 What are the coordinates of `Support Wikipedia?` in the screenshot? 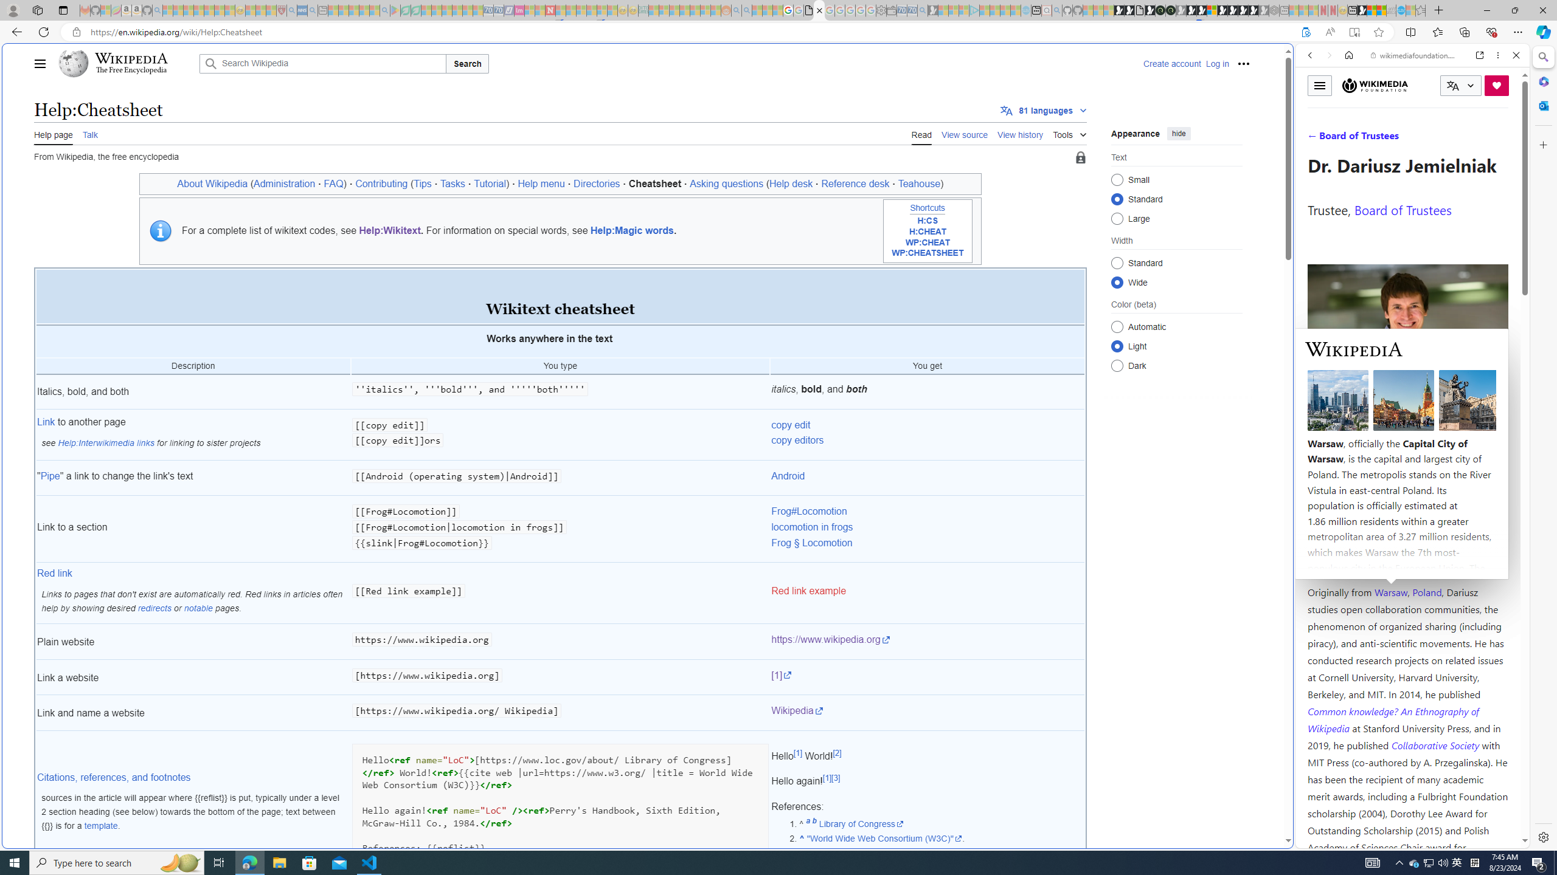 It's located at (1305, 32).